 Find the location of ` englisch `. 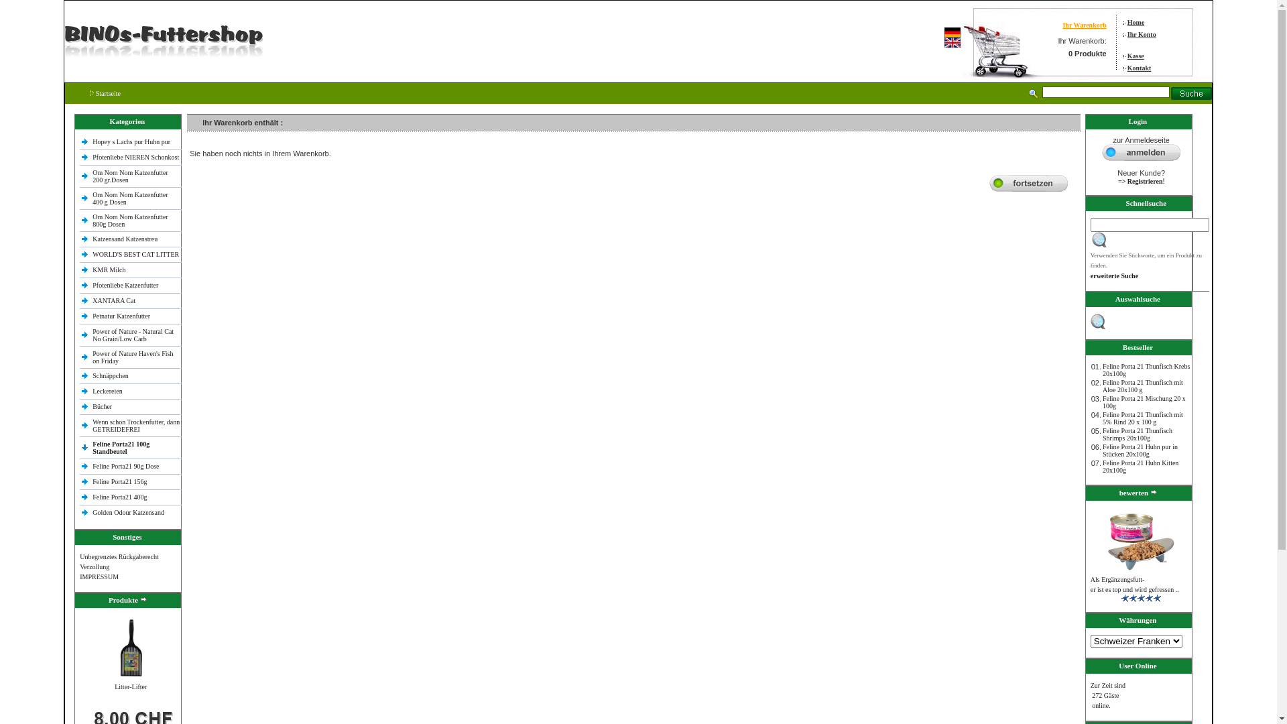

 englisch  is located at coordinates (953, 43).